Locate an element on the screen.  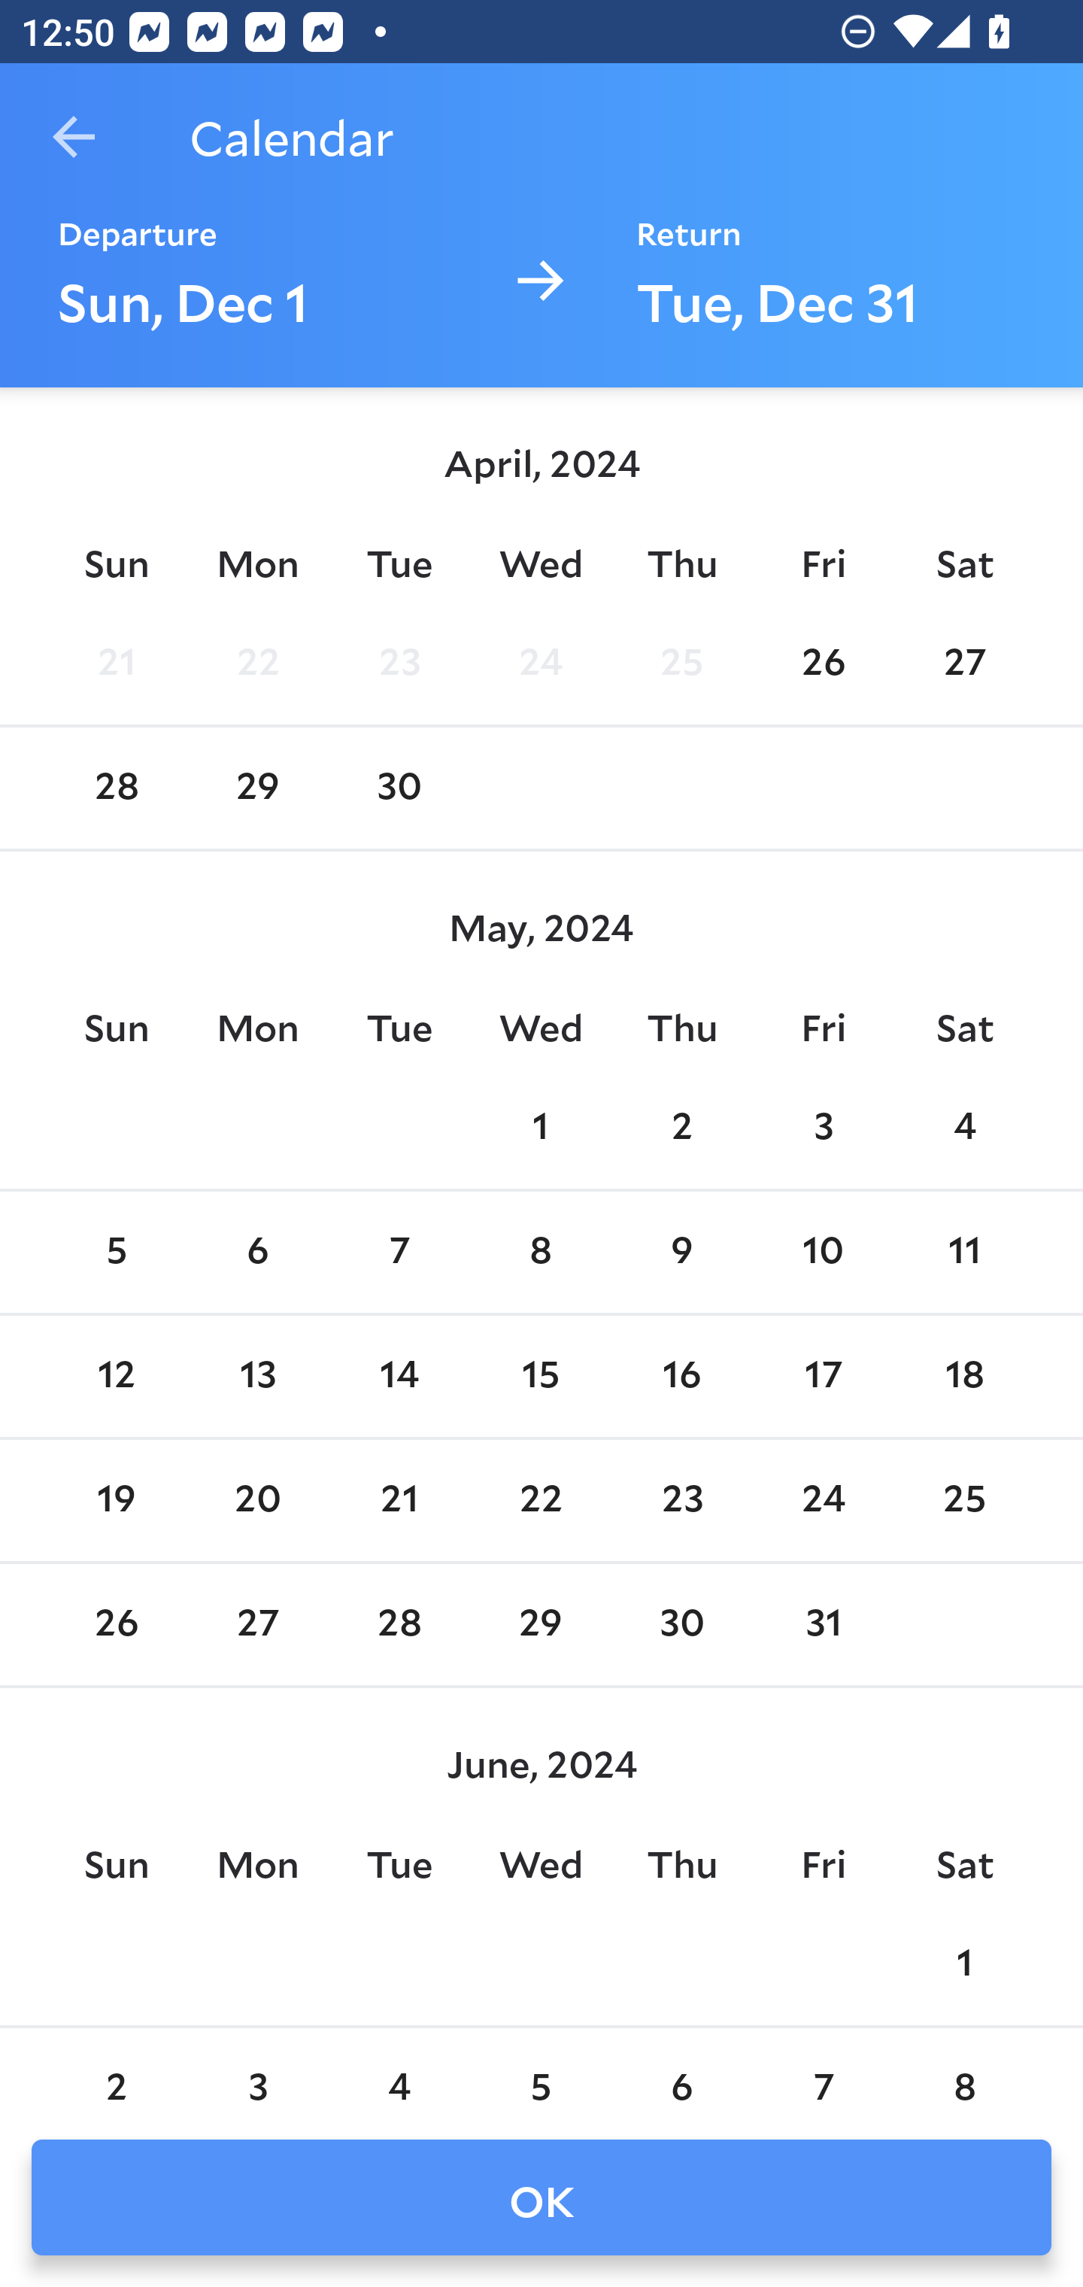
2 is located at coordinates (116, 2072).